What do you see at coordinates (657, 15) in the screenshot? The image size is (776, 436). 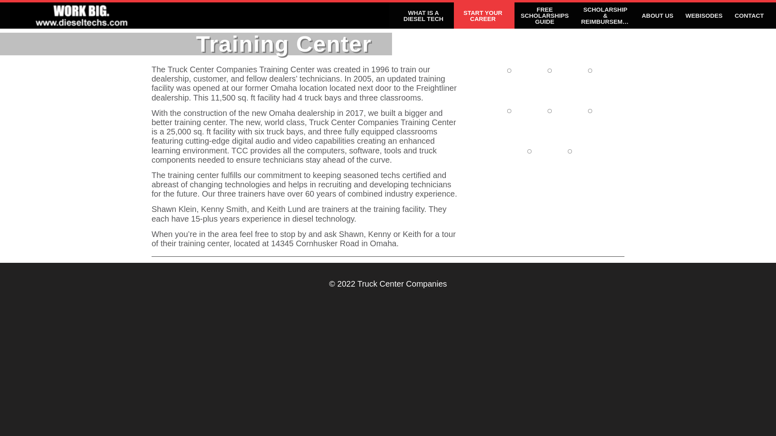 I see `ABOUT US` at bounding box center [657, 15].